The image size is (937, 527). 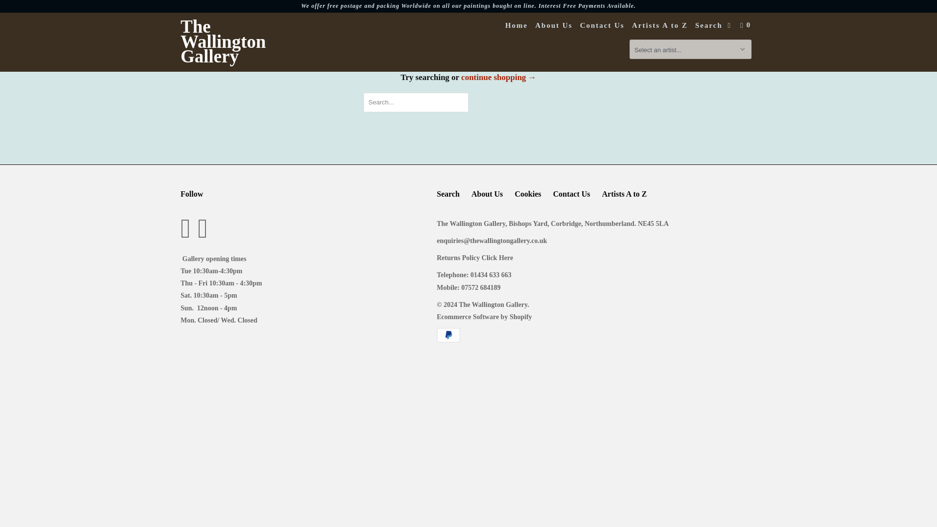 What do you see at coordinates (516, 25) in the screenshot?
I see `Home` at bounding box center [516, 25].